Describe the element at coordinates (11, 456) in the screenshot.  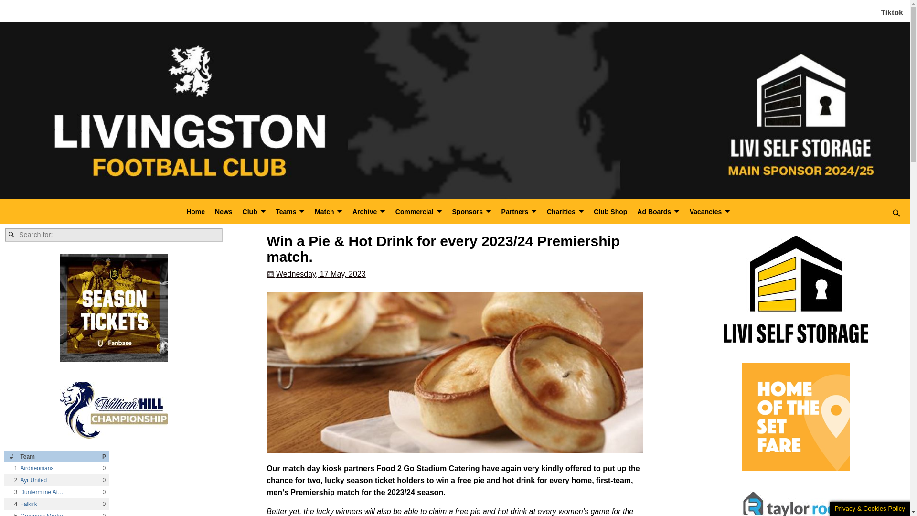
I see `Rank` at that location.